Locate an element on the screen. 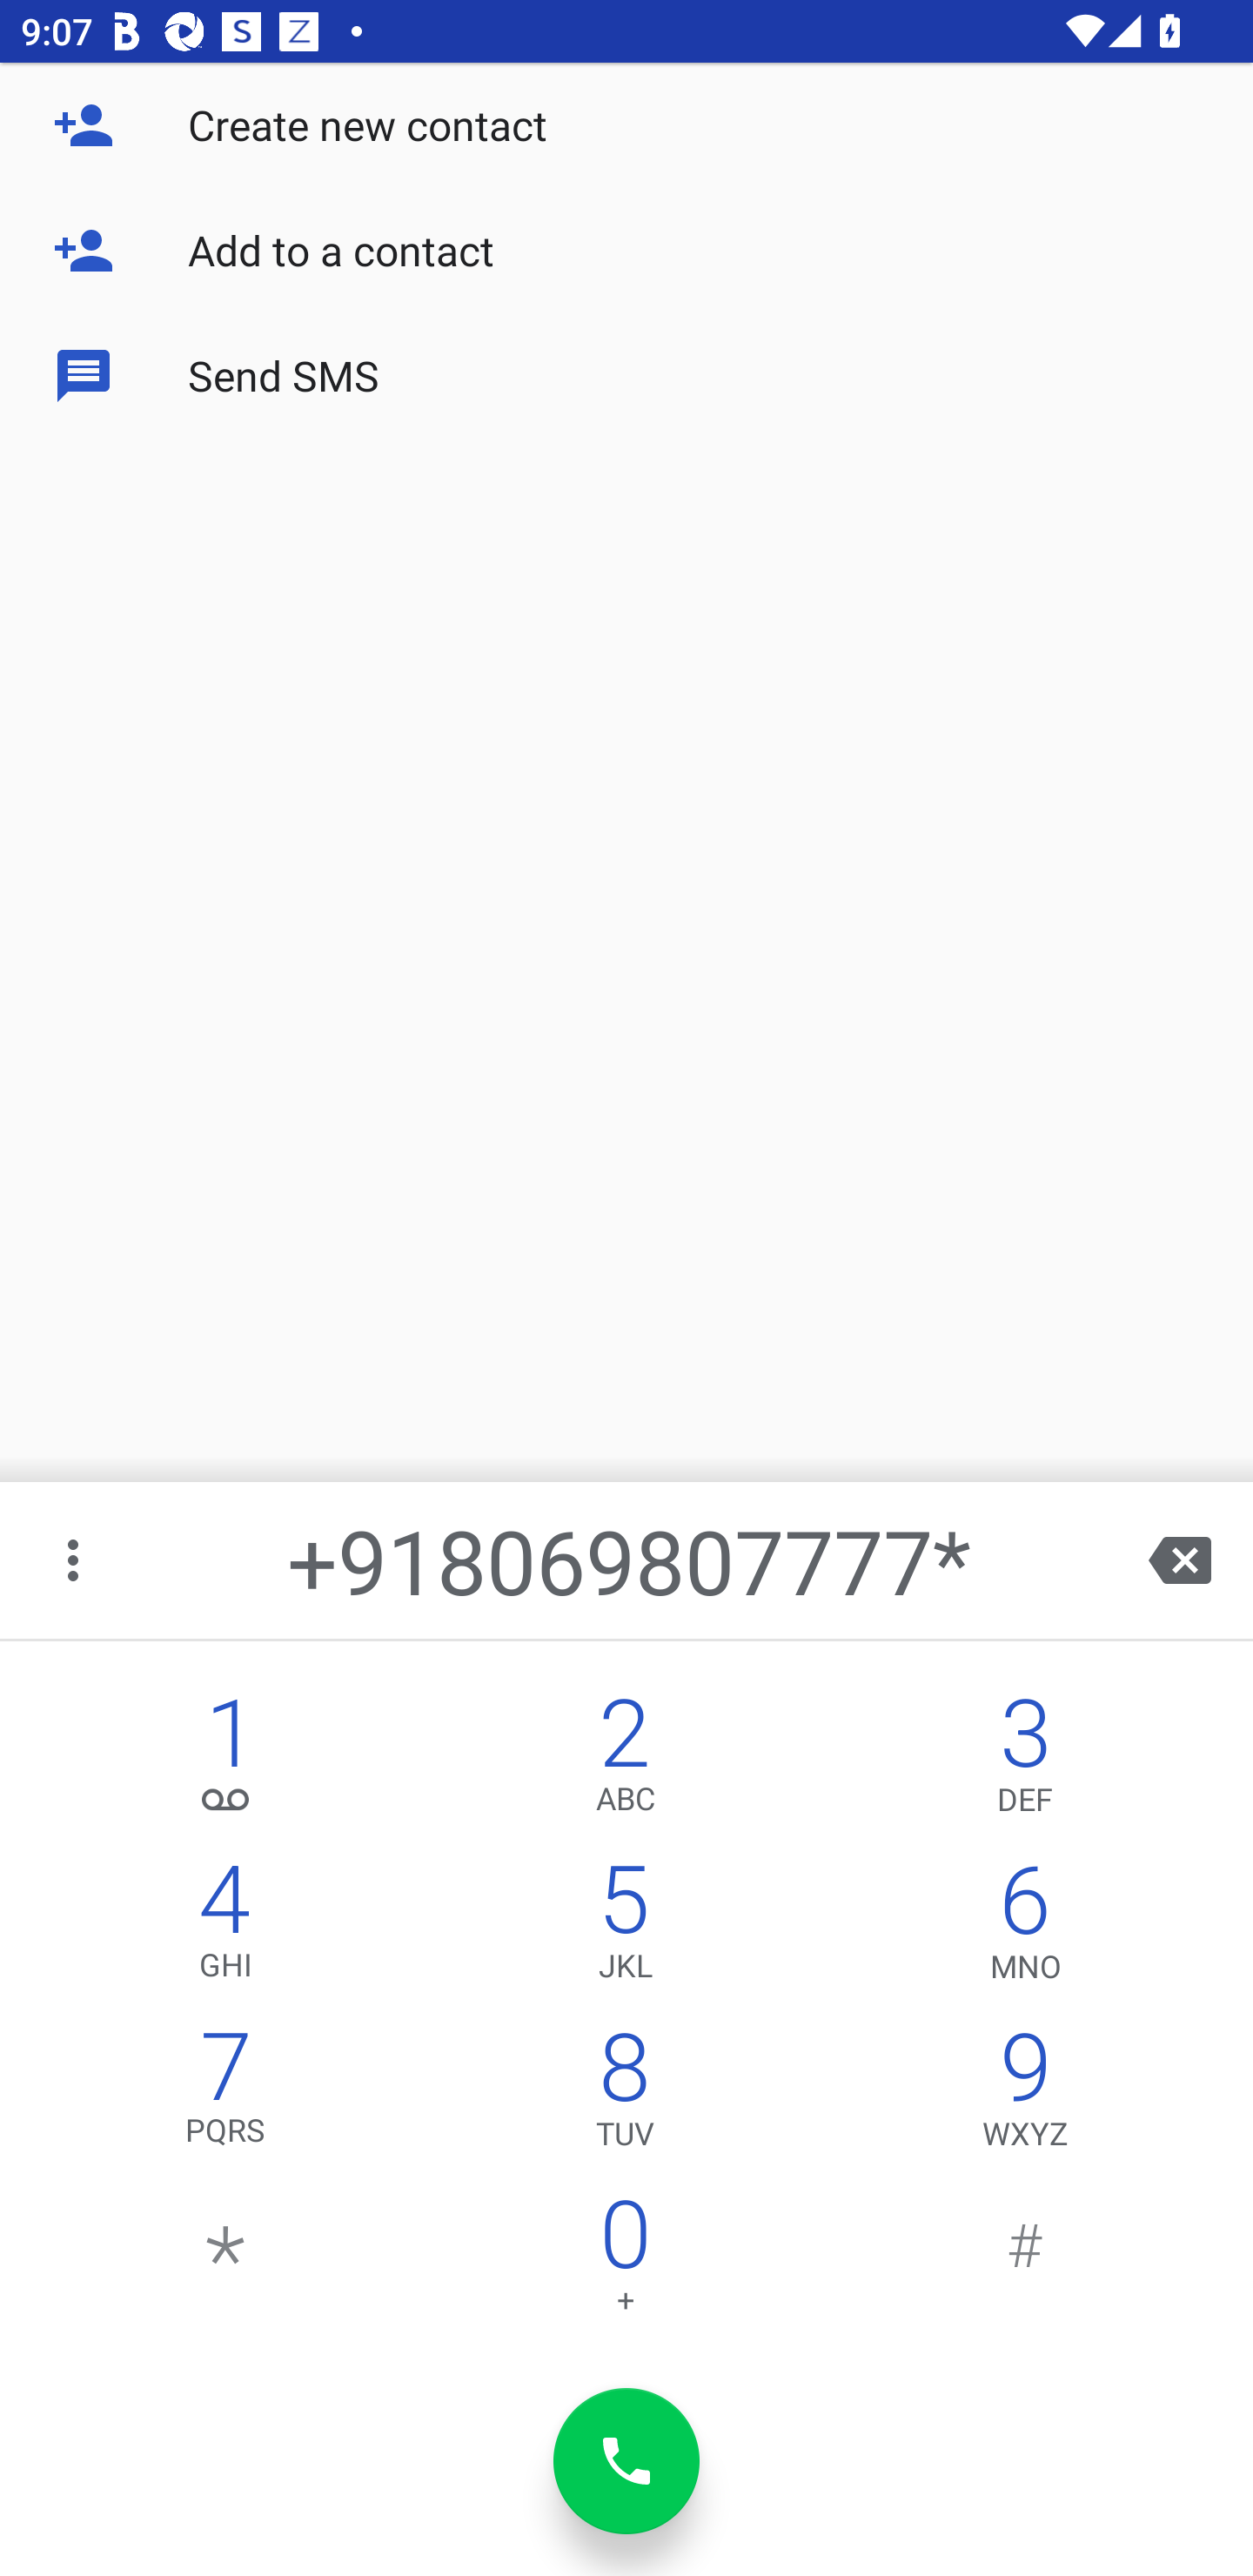 The image size is (1253, 2576). 9,WXYZ 9 WXYZ is located at coordinates (1025, 2096).